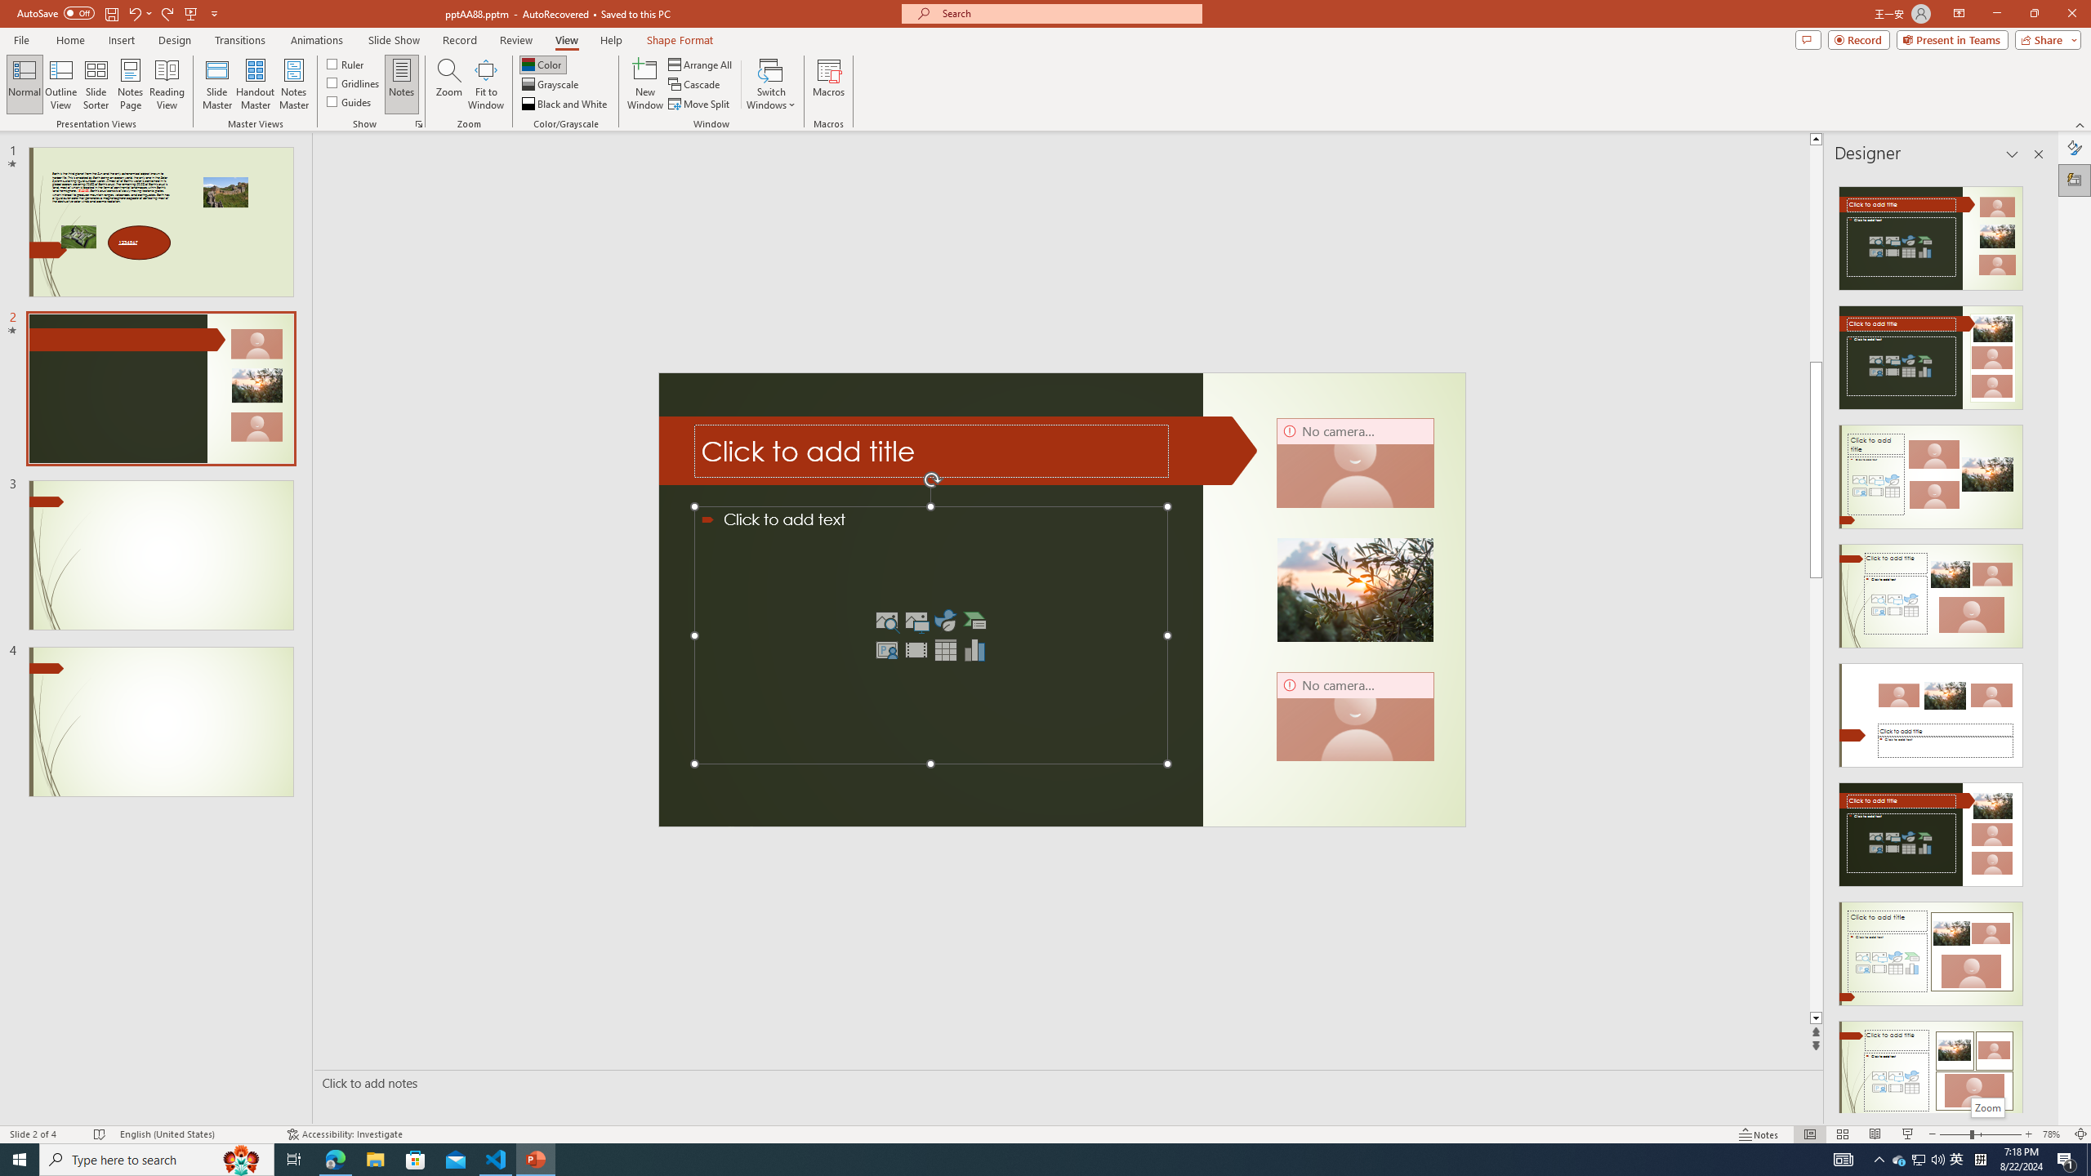 This screenshot has height=1176, width=2091. Describe the element at coordinates (701, 105) in the screenshot. I see `Move Split` at that location.